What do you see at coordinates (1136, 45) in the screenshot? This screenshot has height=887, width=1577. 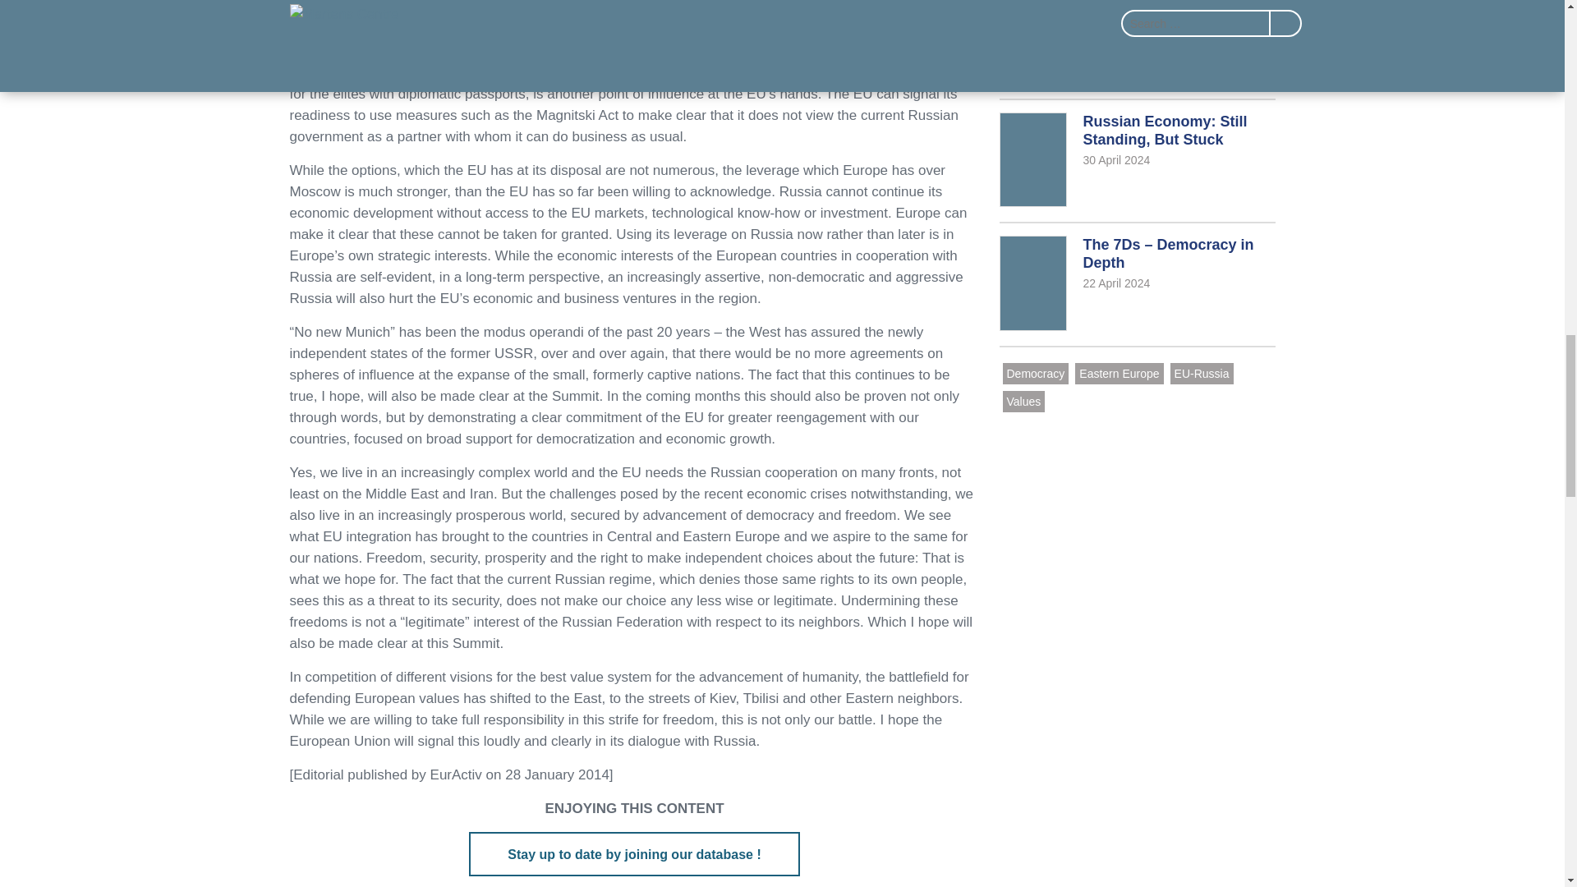 I see `EU-Russia` at bounding box center [1136, 45].